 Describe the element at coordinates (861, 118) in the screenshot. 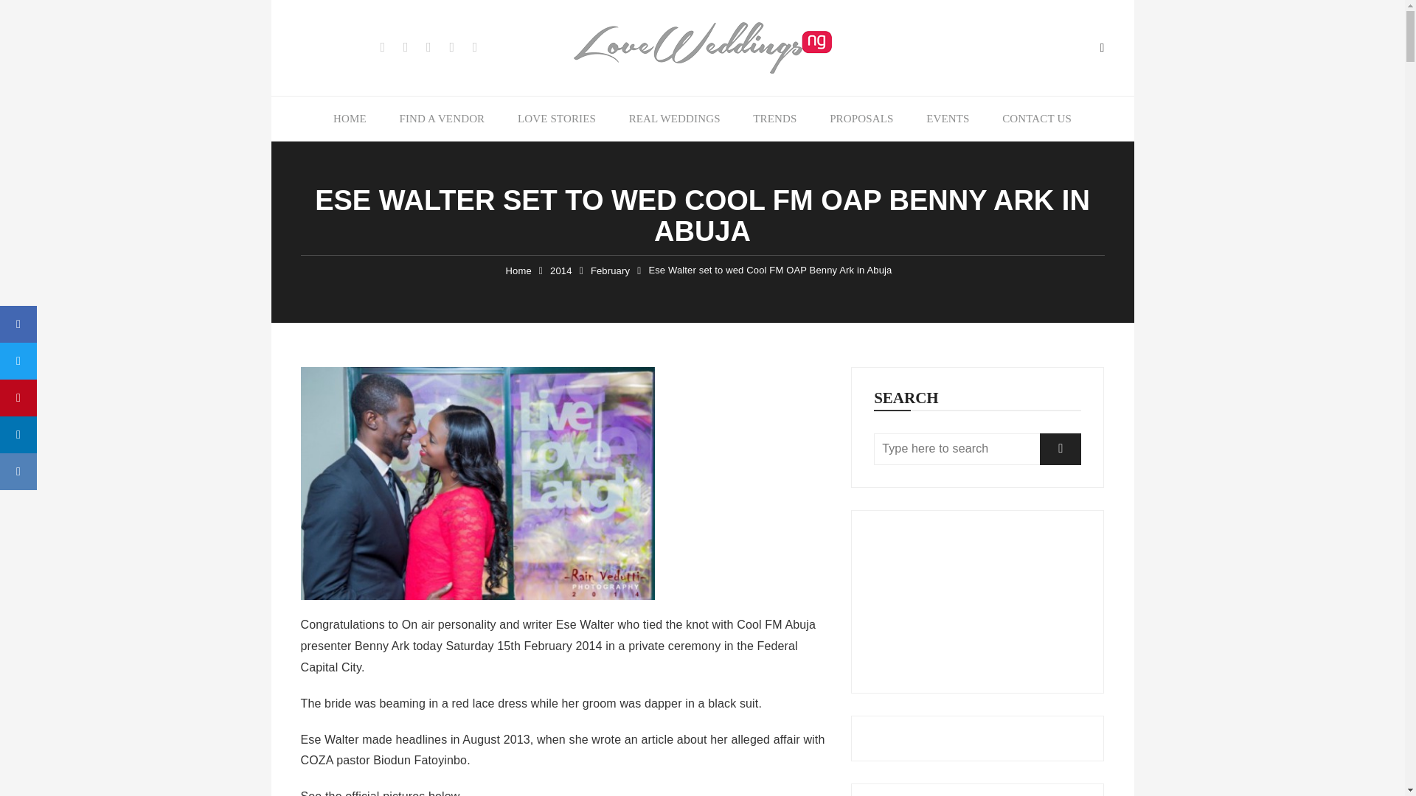

I see `PROPOSALS` at that location.